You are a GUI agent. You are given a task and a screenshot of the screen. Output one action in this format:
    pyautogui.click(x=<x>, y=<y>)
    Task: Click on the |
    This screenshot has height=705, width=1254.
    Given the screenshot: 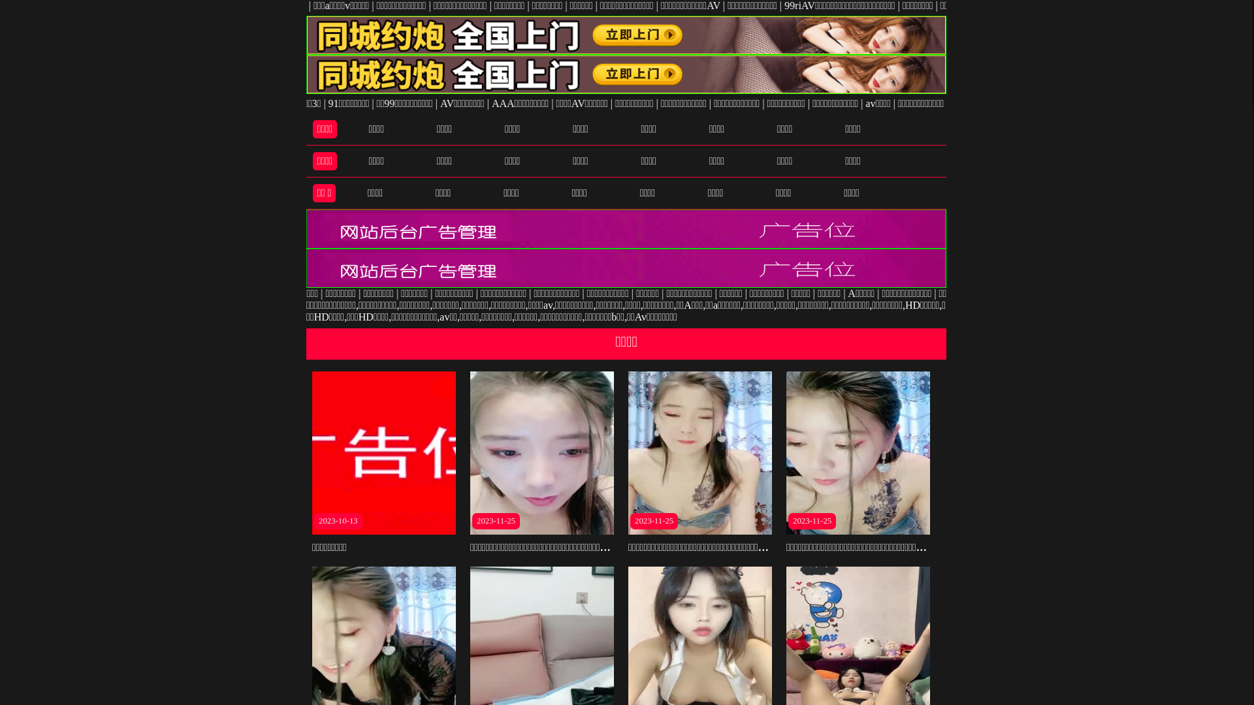 What is the action you would take?
    pyautogui.click(x=1037, y=294)
    